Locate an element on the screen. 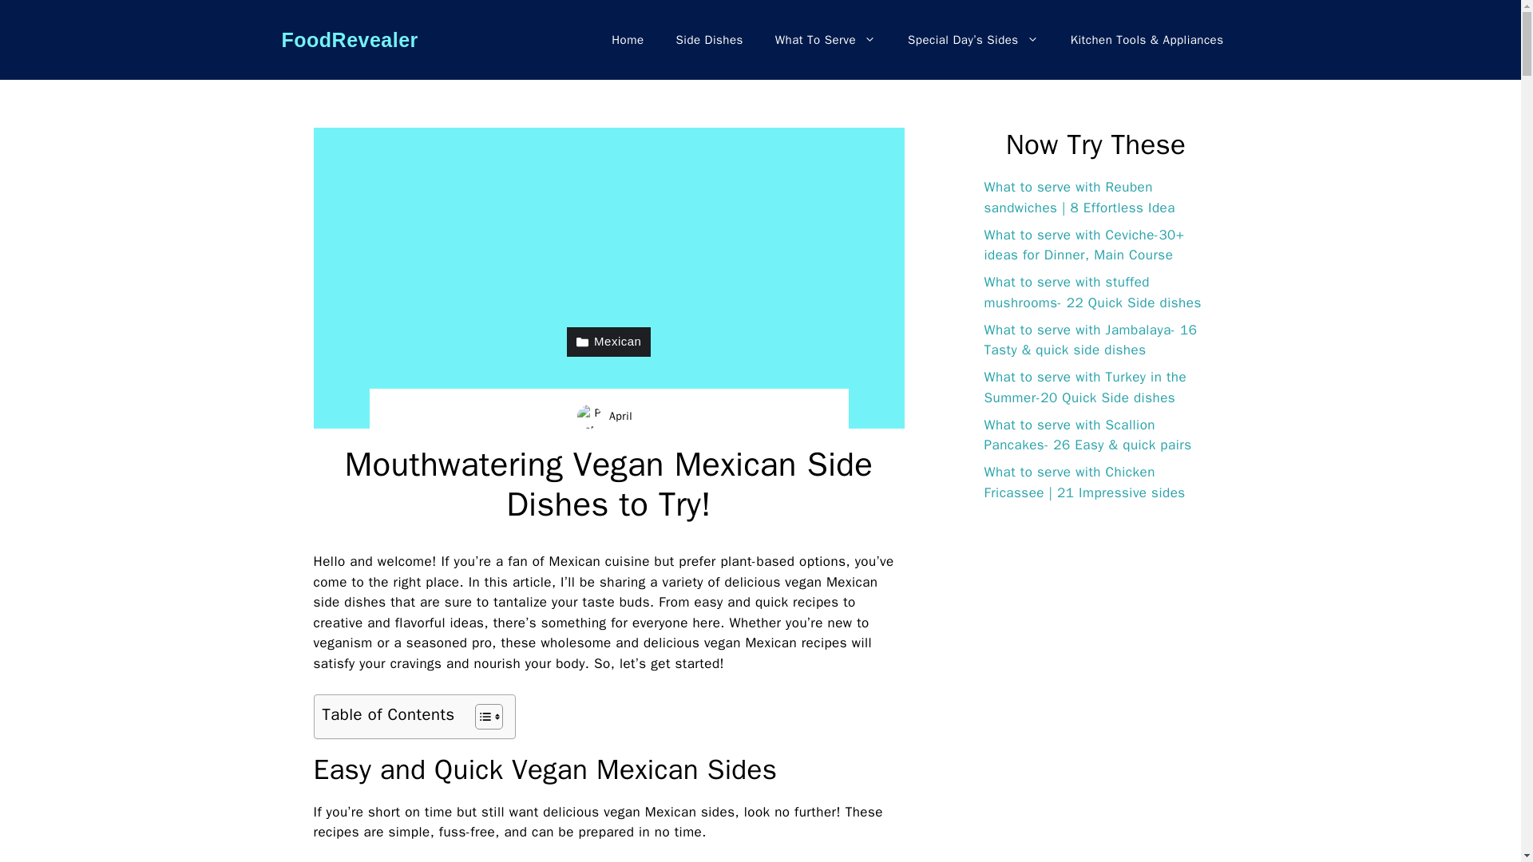  FoodRevealer is located at coordinates (348, 39).